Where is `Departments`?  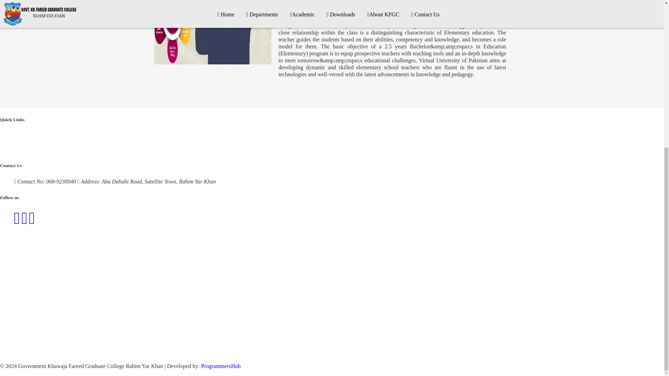
Departments is located at coordinates (76, 136).